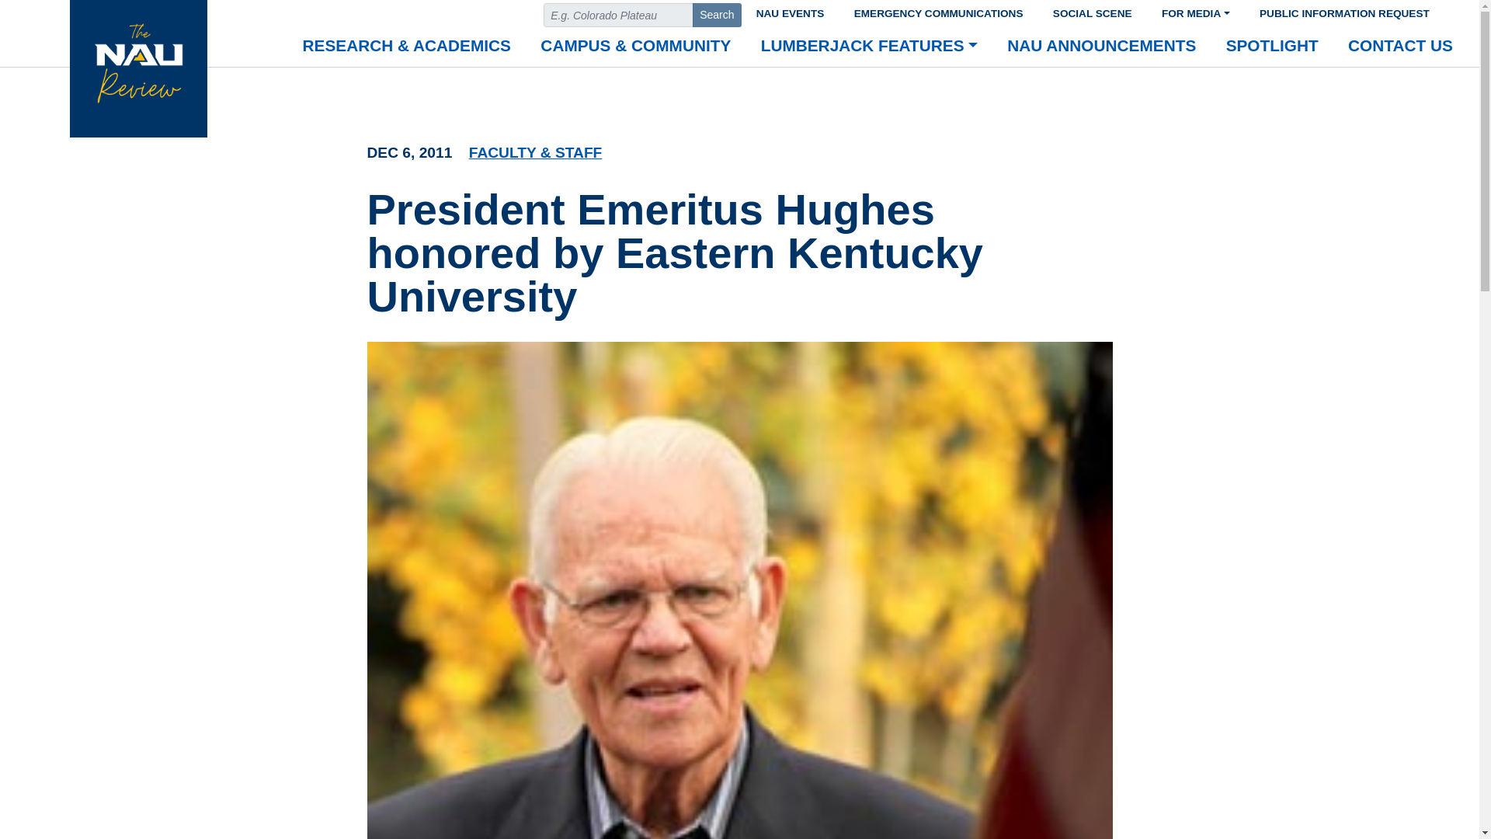 This screenshot has height=839, width=1491. Describe the element at coordinates (1196, 11) in the screenshot. I see `FOR MEDIA` at that location.